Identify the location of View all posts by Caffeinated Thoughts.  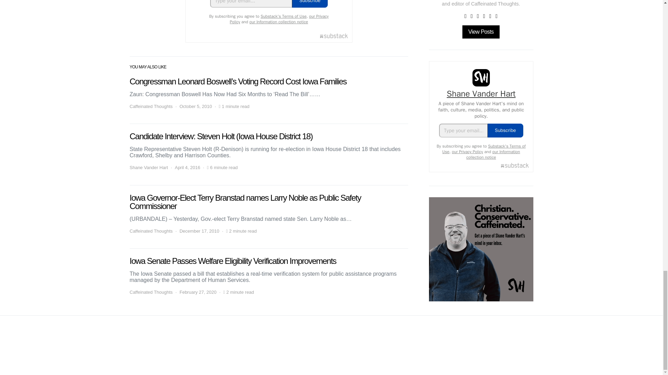
(151, 106).